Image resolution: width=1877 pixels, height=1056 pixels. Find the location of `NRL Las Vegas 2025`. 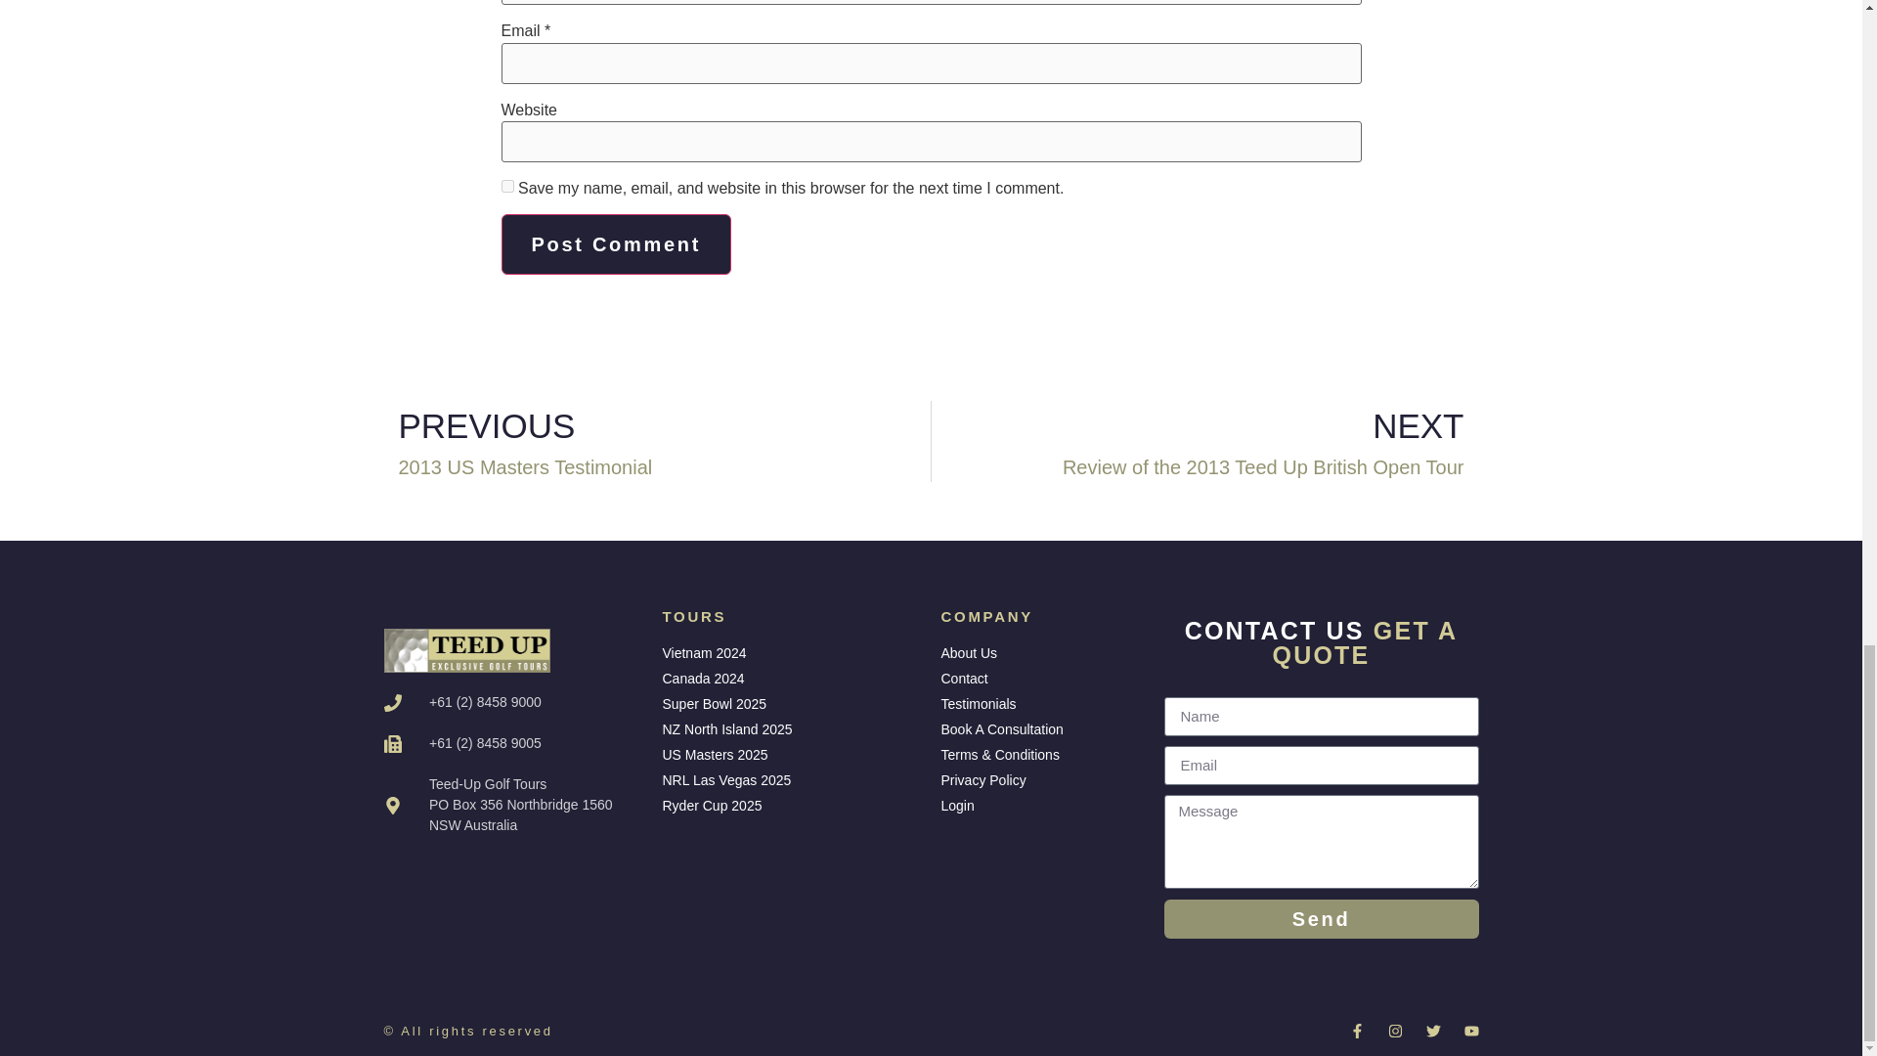

NRL Las Vegas 2025 is located at coordinates (1204, 441).